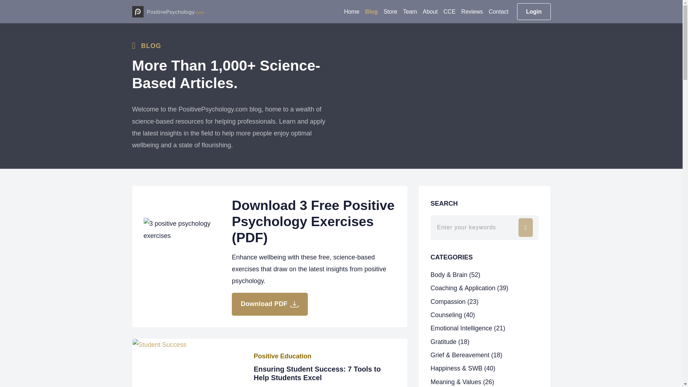  What do you see at coordinates (390, 11) in the screenshot?
I see `Store` at bounding box center [390, 11].